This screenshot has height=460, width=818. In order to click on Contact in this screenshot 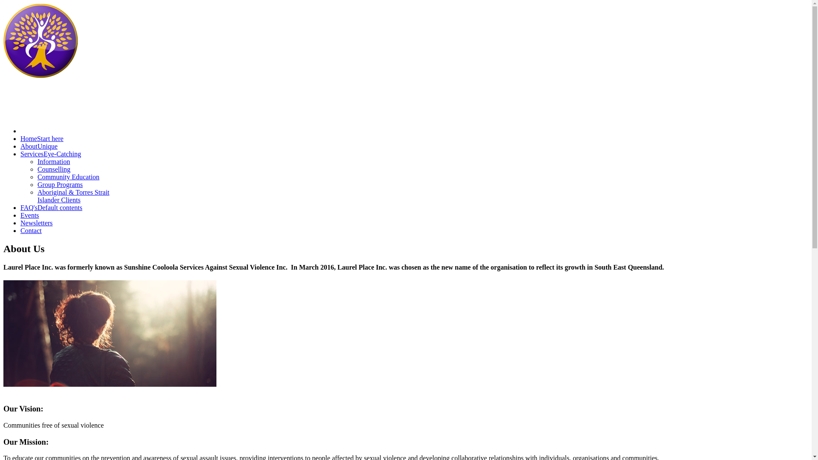, I will do `click(31, 231)`.